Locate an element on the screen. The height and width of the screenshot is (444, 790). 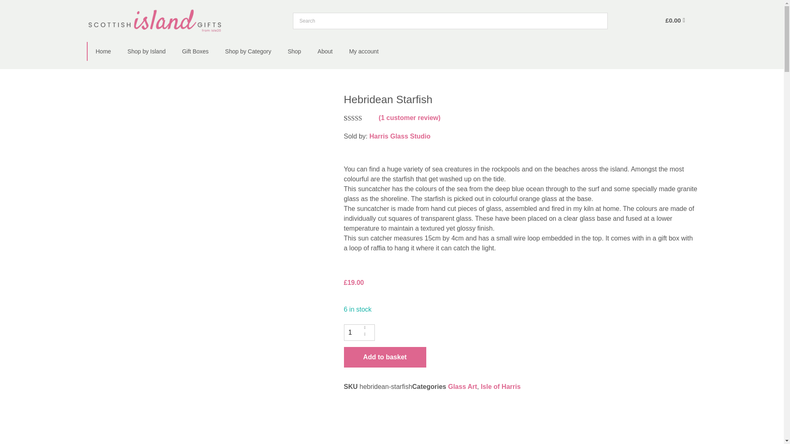
Shop is located at coordinates (295, 51).